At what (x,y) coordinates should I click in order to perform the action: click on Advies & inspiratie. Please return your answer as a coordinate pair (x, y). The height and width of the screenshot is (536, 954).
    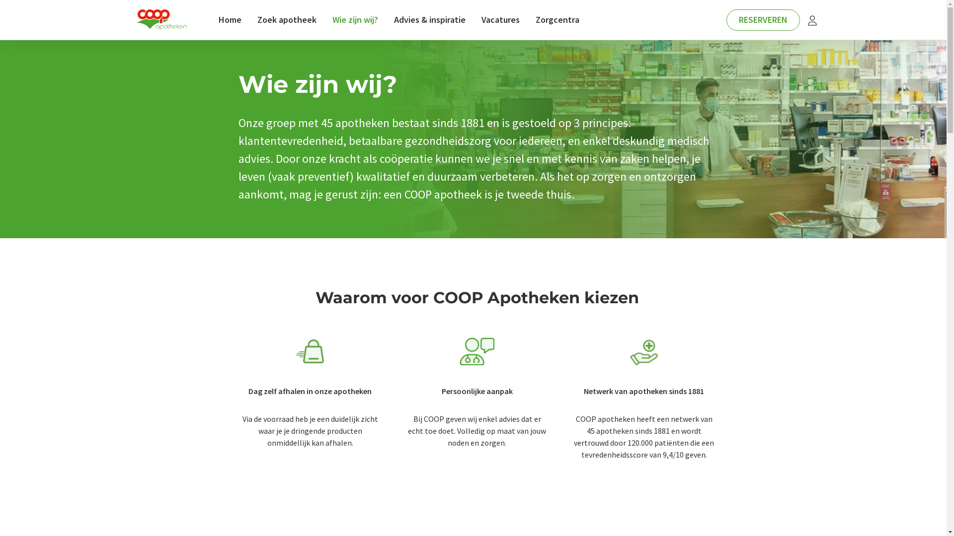
    Looking at the image, I should click on (430, 20).